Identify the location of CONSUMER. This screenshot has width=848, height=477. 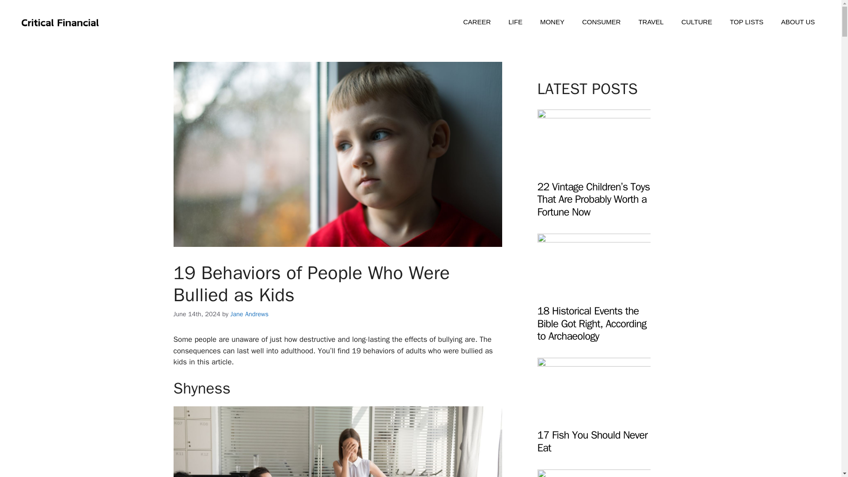
(602, 22).